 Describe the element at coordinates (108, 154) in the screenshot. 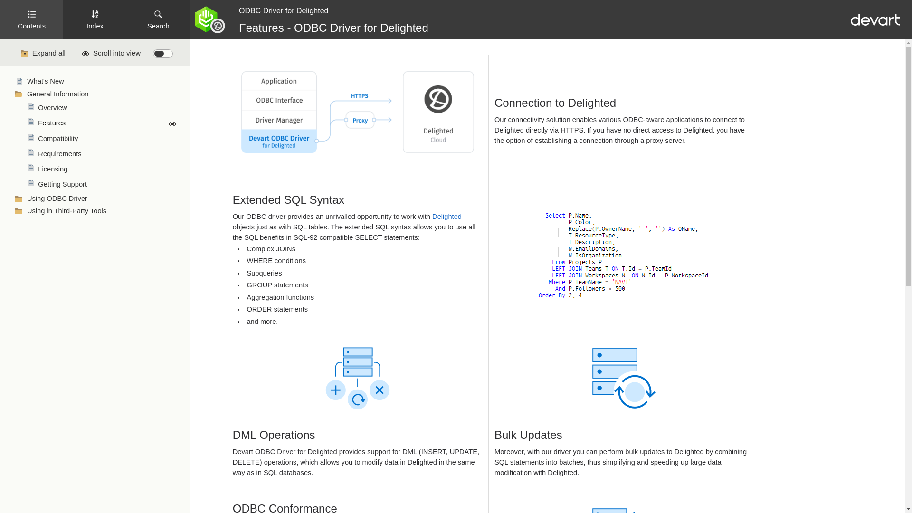

I see `Requirements` at that location.